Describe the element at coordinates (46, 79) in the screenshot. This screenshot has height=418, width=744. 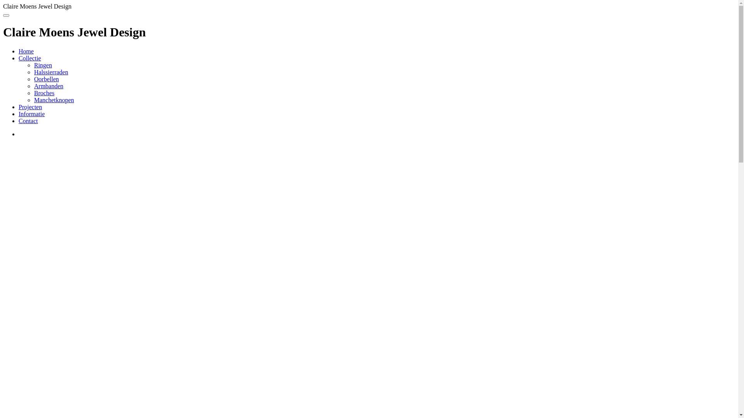
I see `Oorbellen` at that location.